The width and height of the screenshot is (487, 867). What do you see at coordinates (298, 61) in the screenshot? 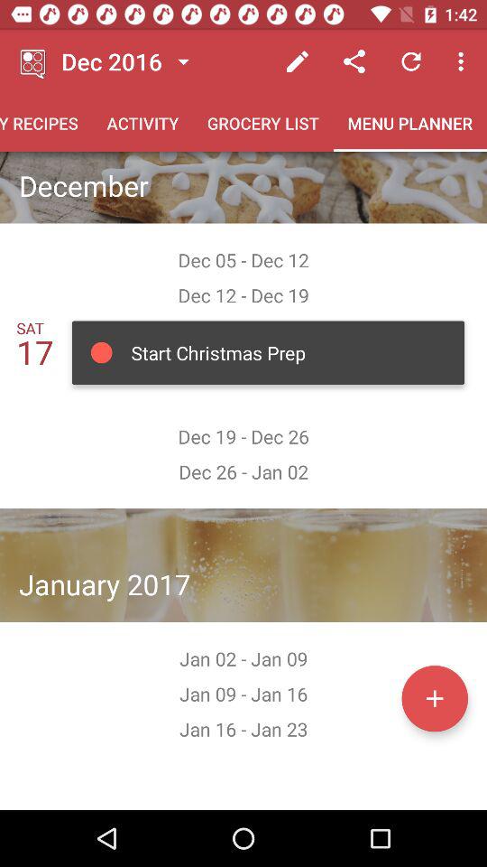
I see `click on edit icon` at bounding box center [298, 61].